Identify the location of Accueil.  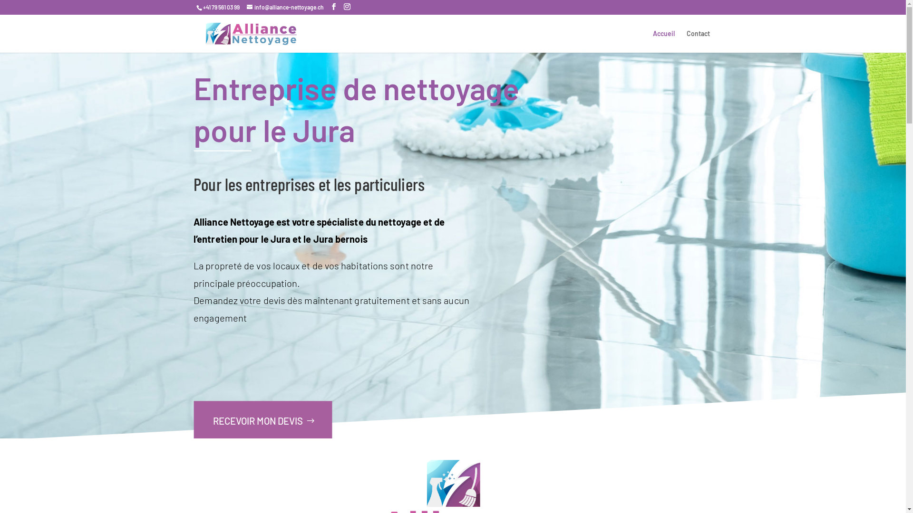
(663, 42).